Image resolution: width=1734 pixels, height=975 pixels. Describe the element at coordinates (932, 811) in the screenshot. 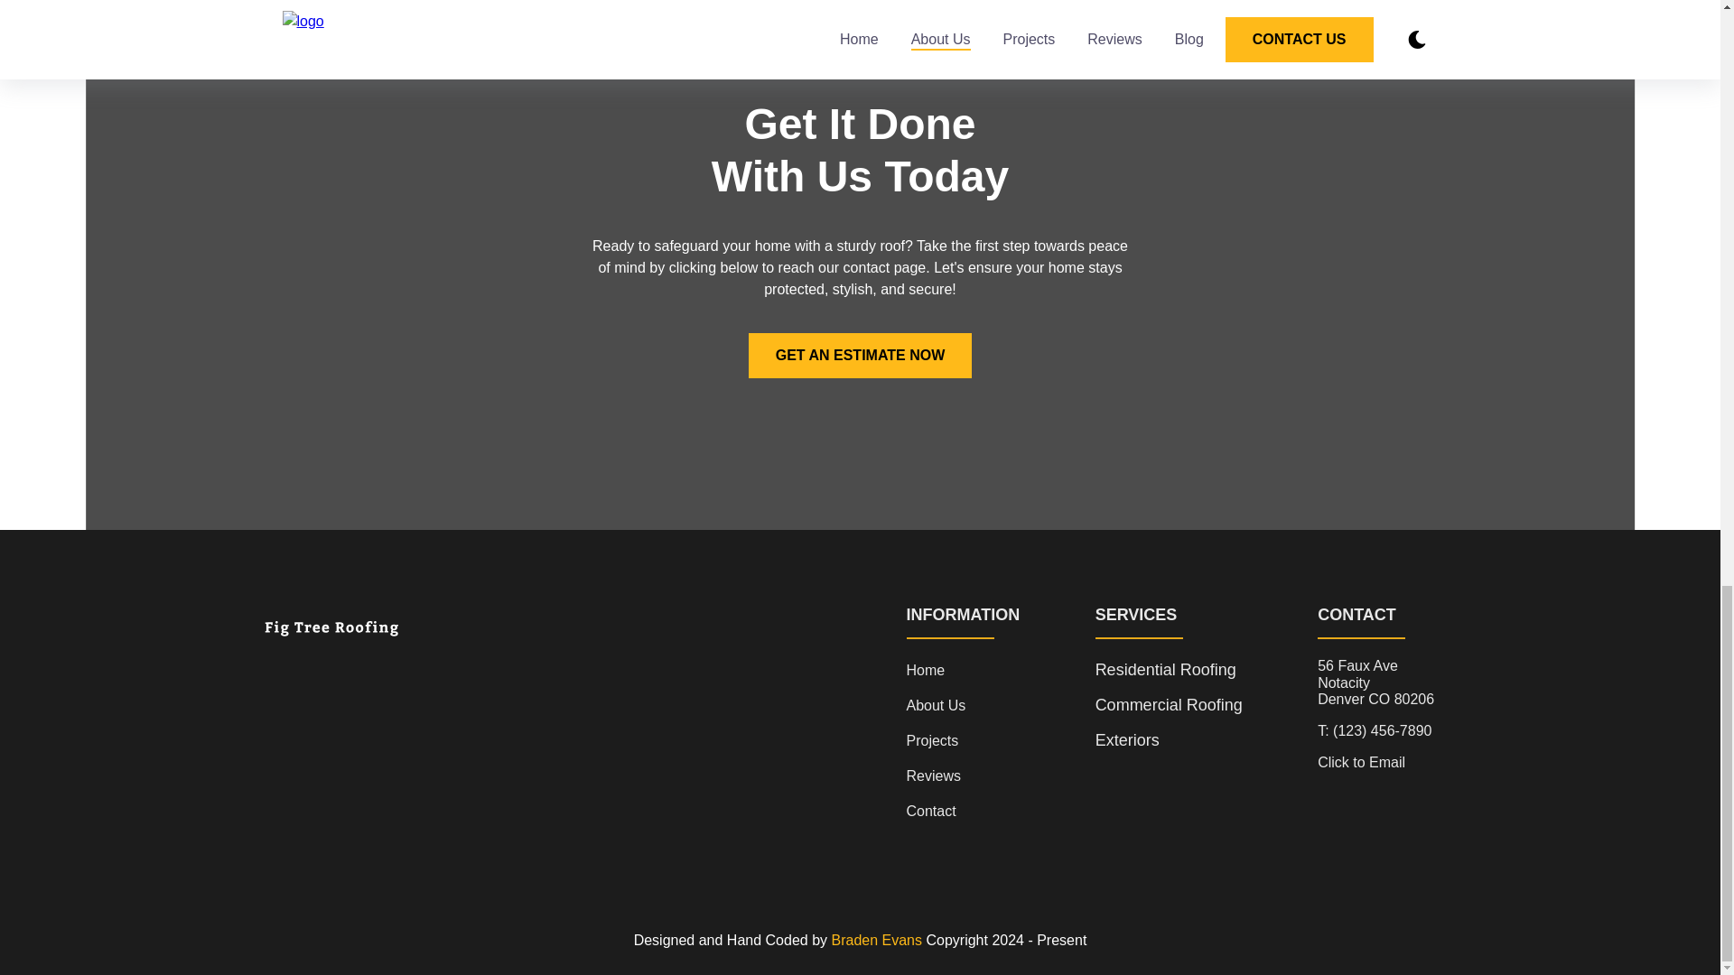

I see `Contact` at that location.